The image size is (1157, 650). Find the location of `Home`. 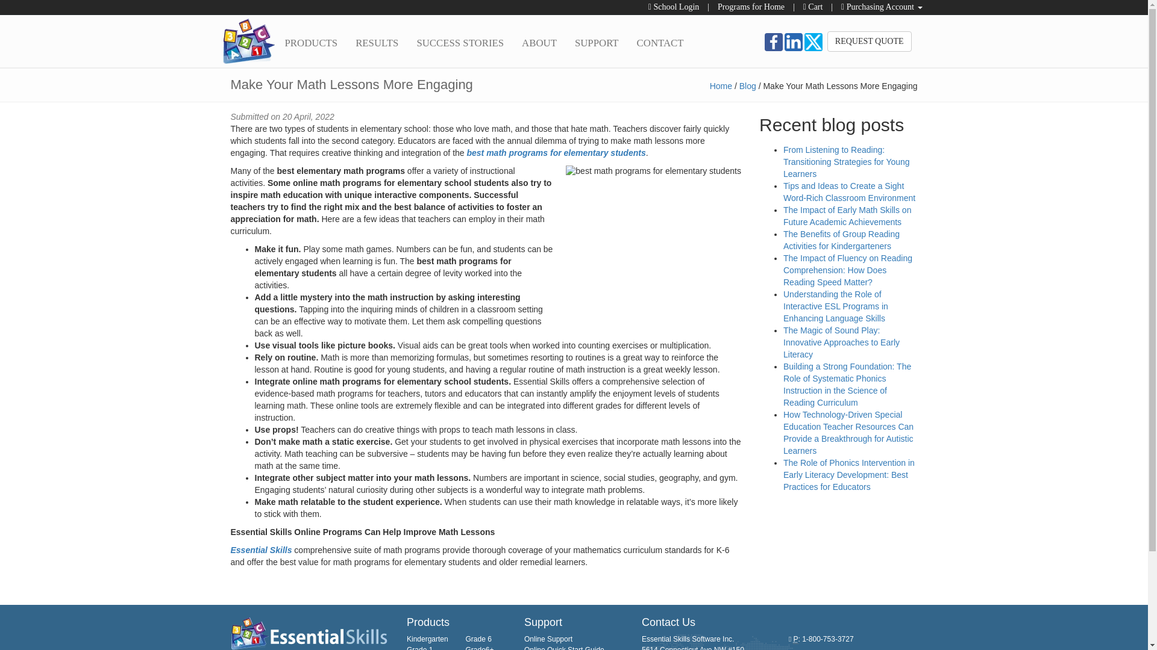

Home is located at coordinates (721, 86).